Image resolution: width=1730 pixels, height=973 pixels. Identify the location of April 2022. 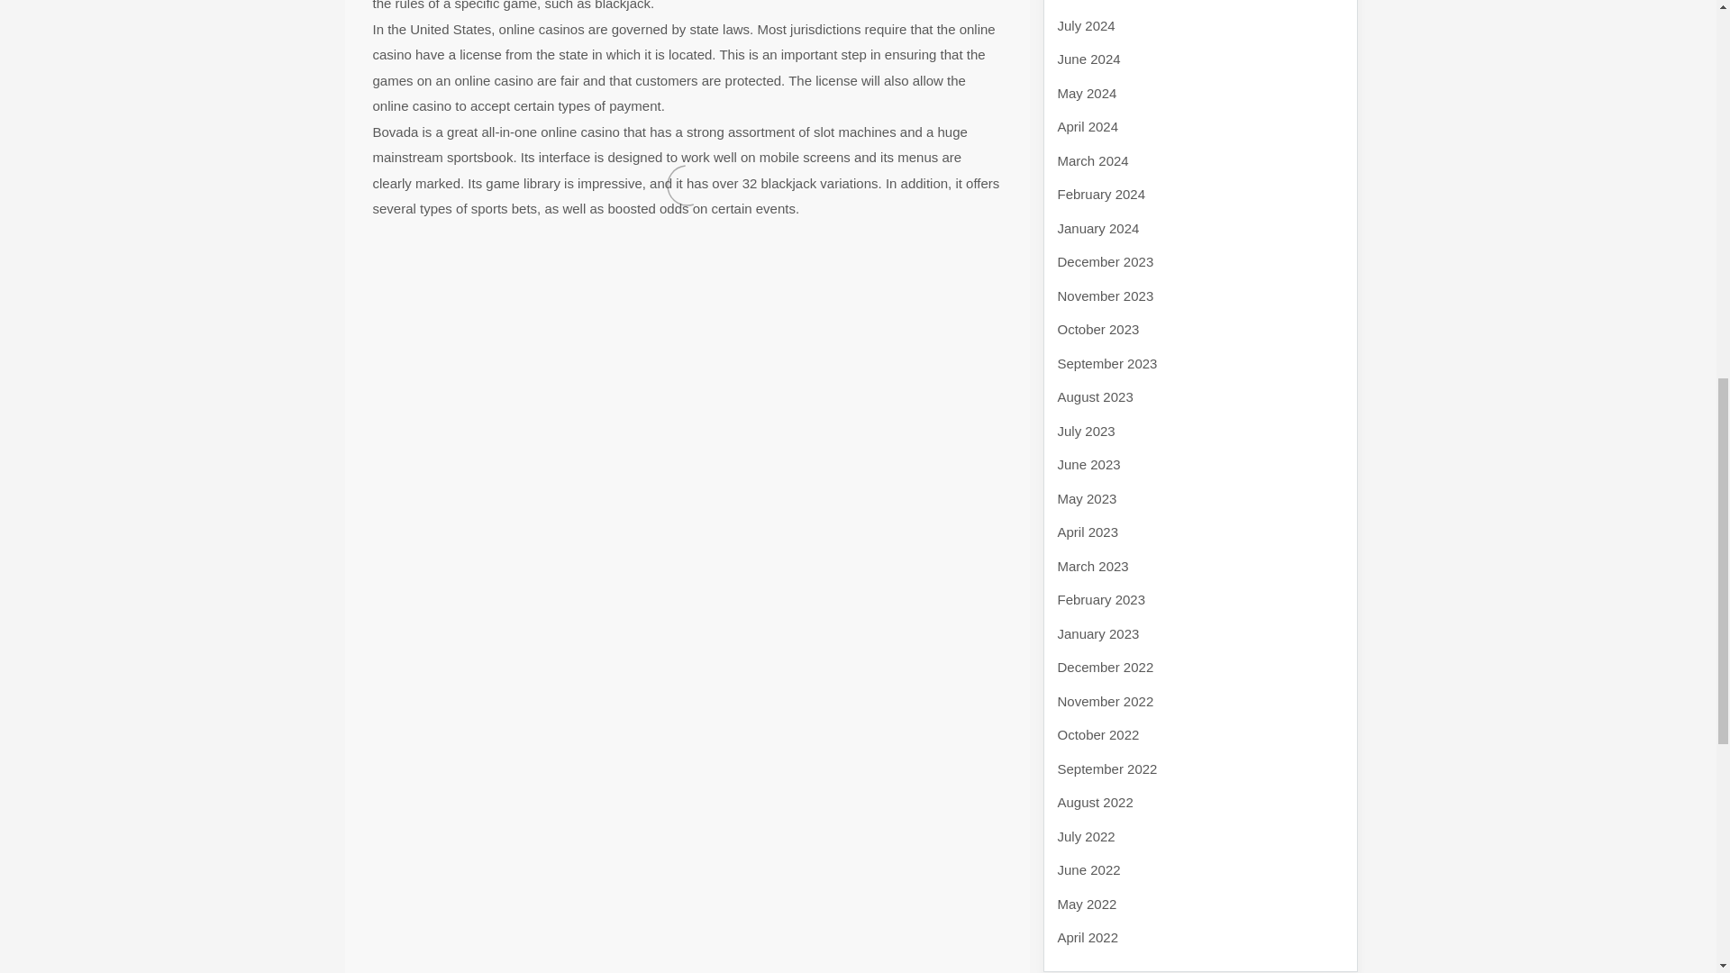
(1088, 937).